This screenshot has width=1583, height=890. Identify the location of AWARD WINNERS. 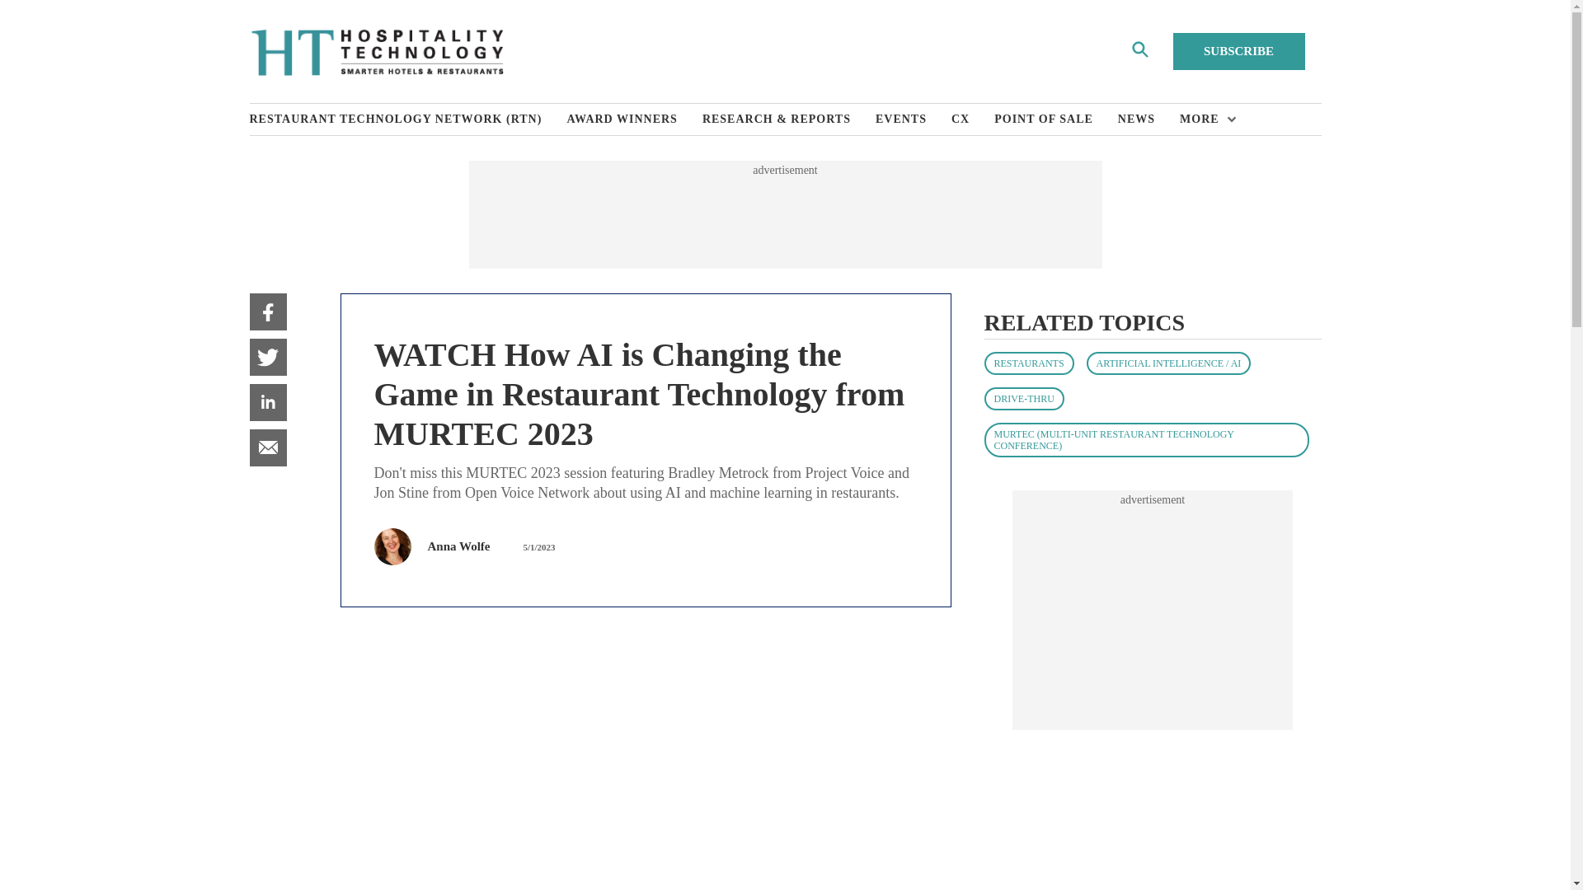
(635, 119).